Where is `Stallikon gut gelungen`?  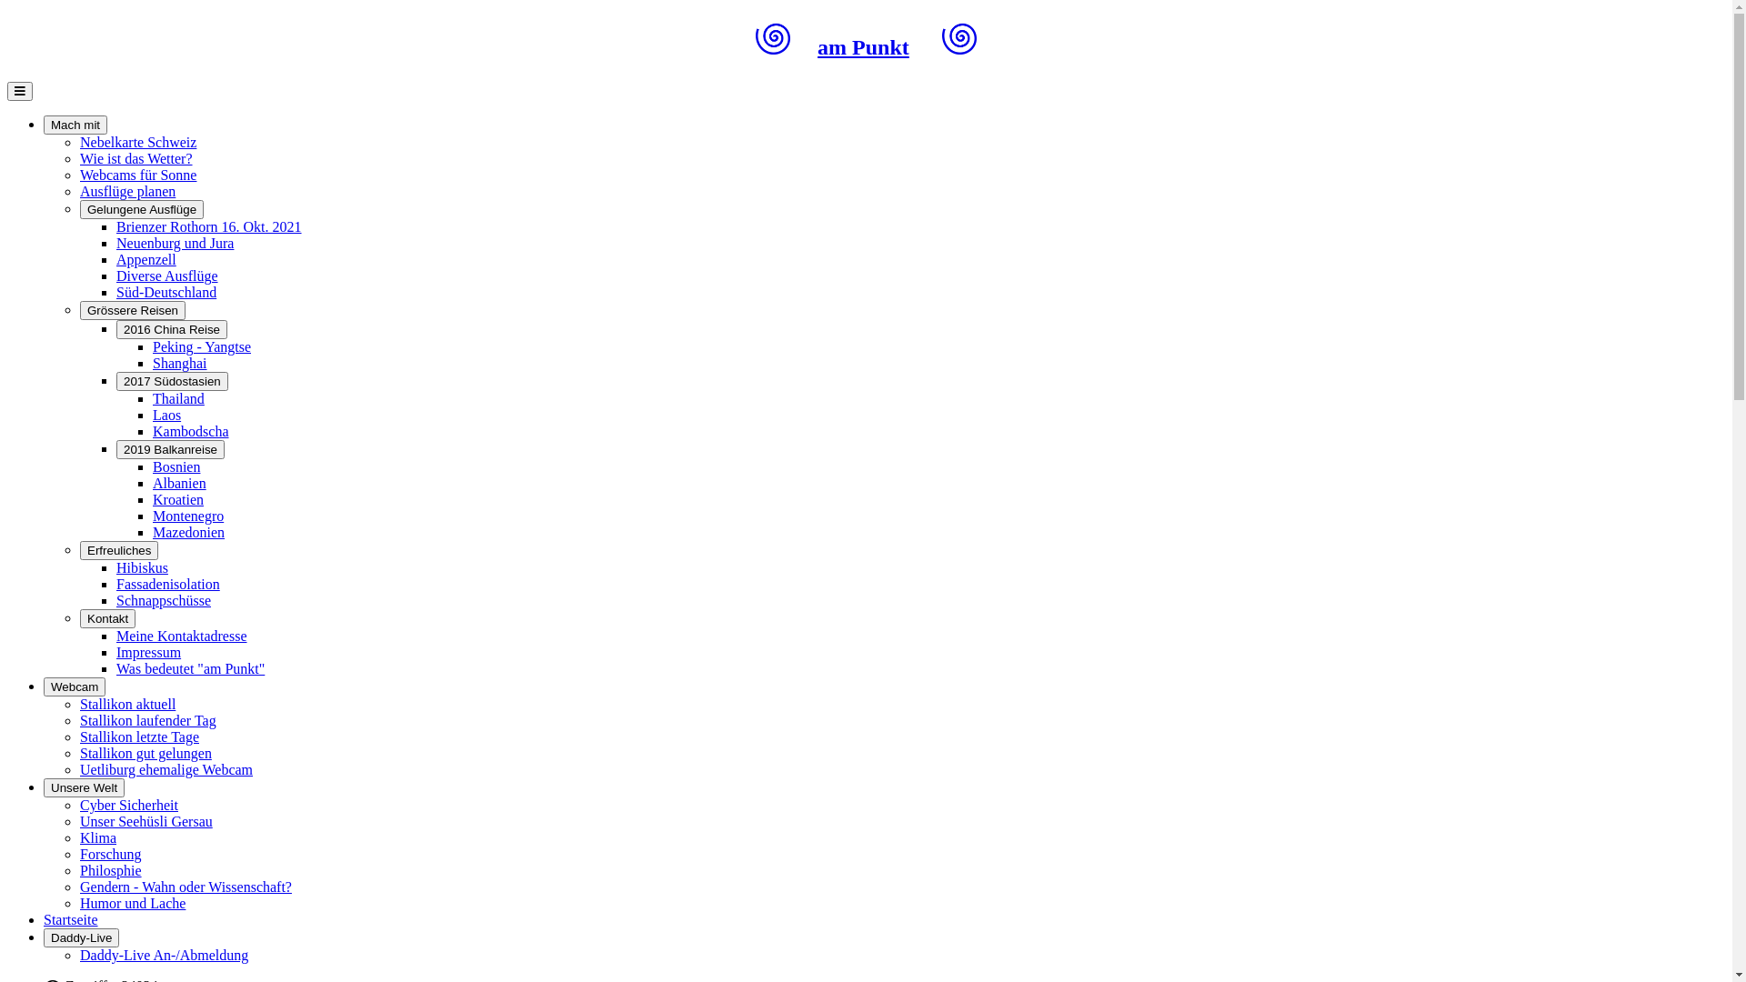
Stallikon gut gelungen is located at coordinates (145, 753).